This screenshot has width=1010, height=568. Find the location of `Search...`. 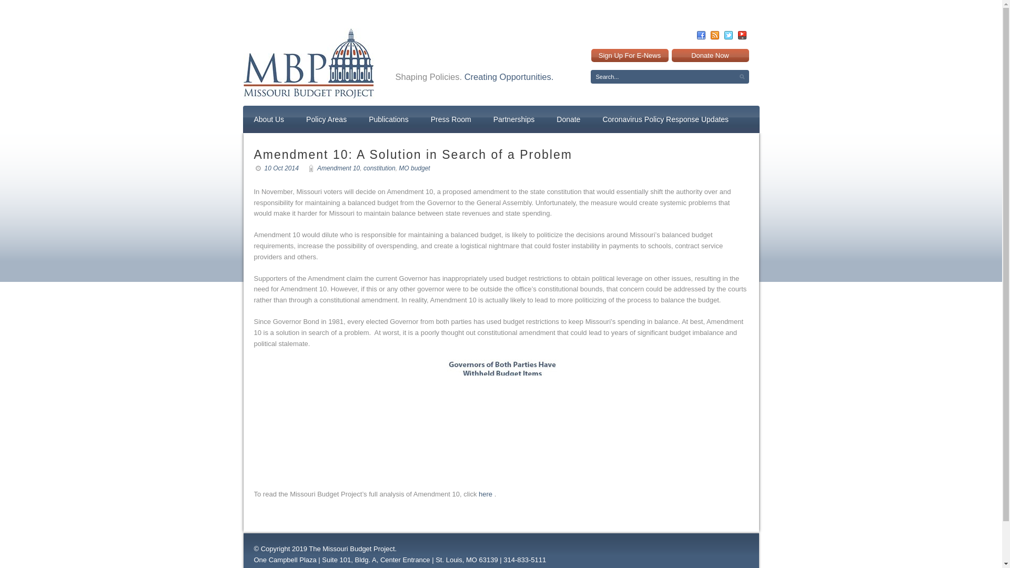

Search... is located at coordinates (669, 76).